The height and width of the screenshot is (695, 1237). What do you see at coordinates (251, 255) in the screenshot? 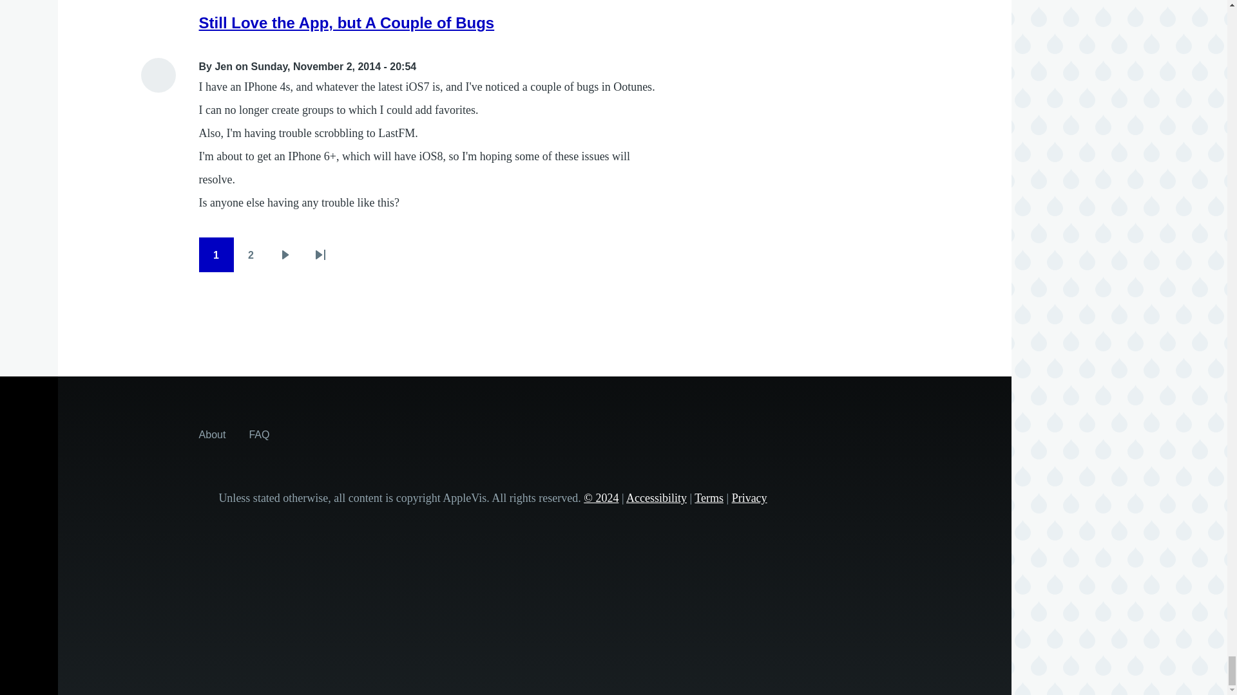
I see `Go to page 2` at bounding box center [251, 255].